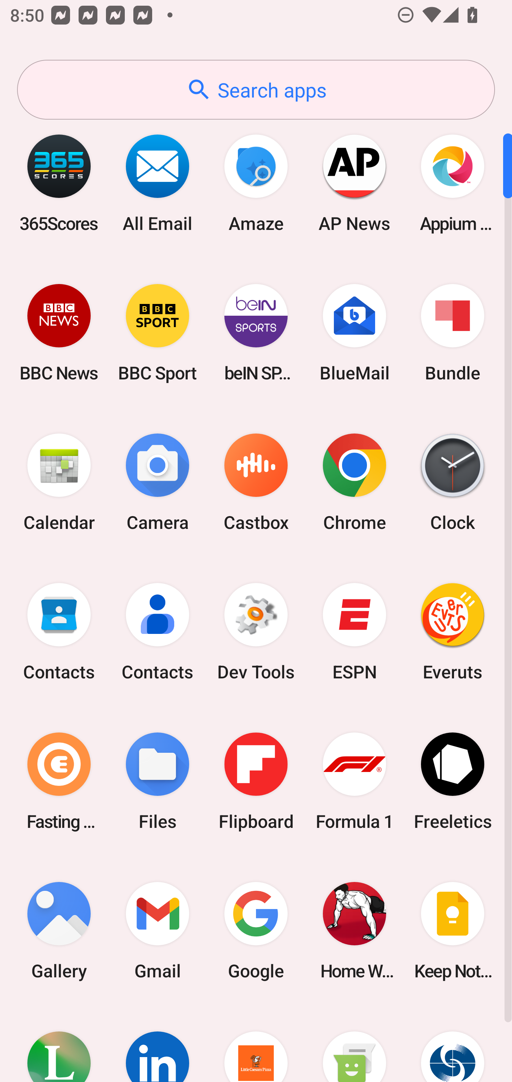 This screenshot has width=512, height=1082. Describe the element at coordinates (59, 483) in the screenshot. I see `Calendar` at that location.